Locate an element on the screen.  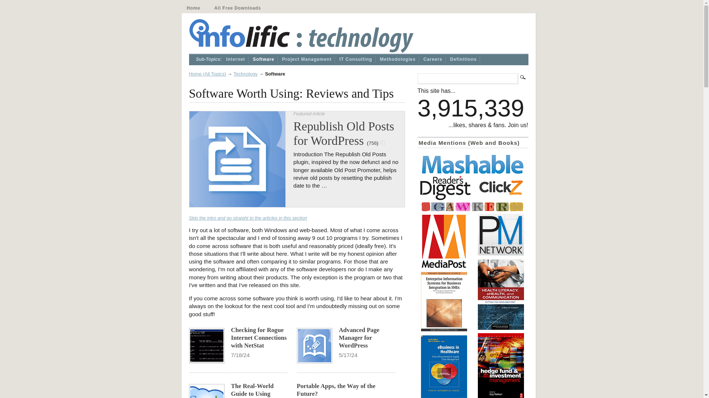
Definitions is located at coordinates (463, 60).